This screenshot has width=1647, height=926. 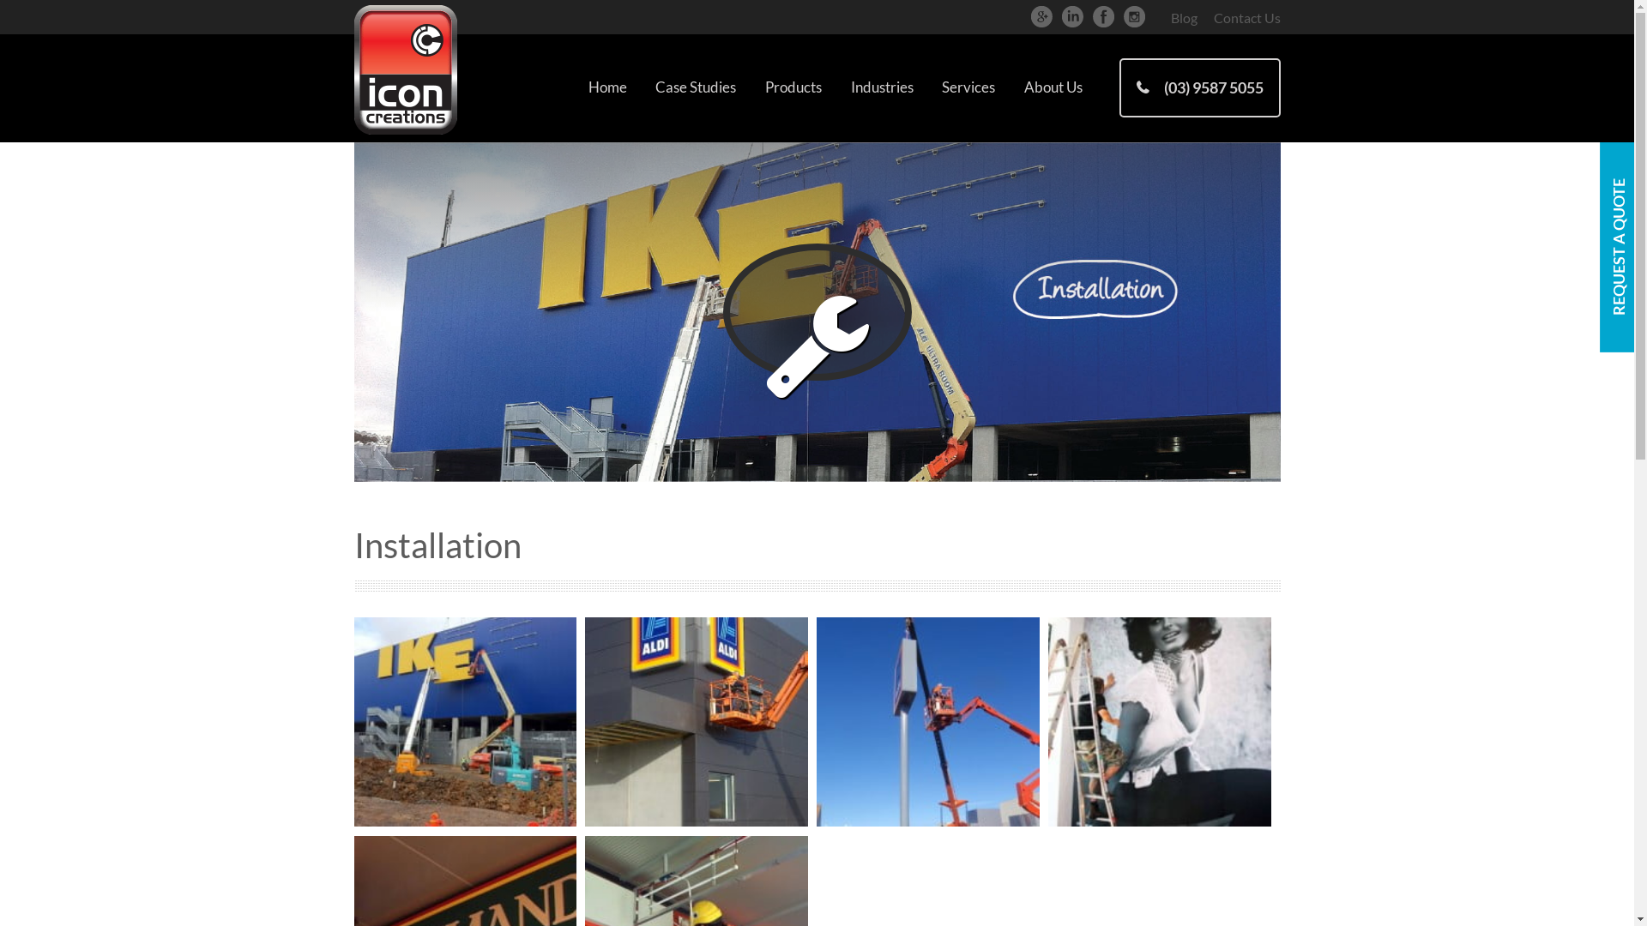 I want to click on Services, so click(x=968, y=87).